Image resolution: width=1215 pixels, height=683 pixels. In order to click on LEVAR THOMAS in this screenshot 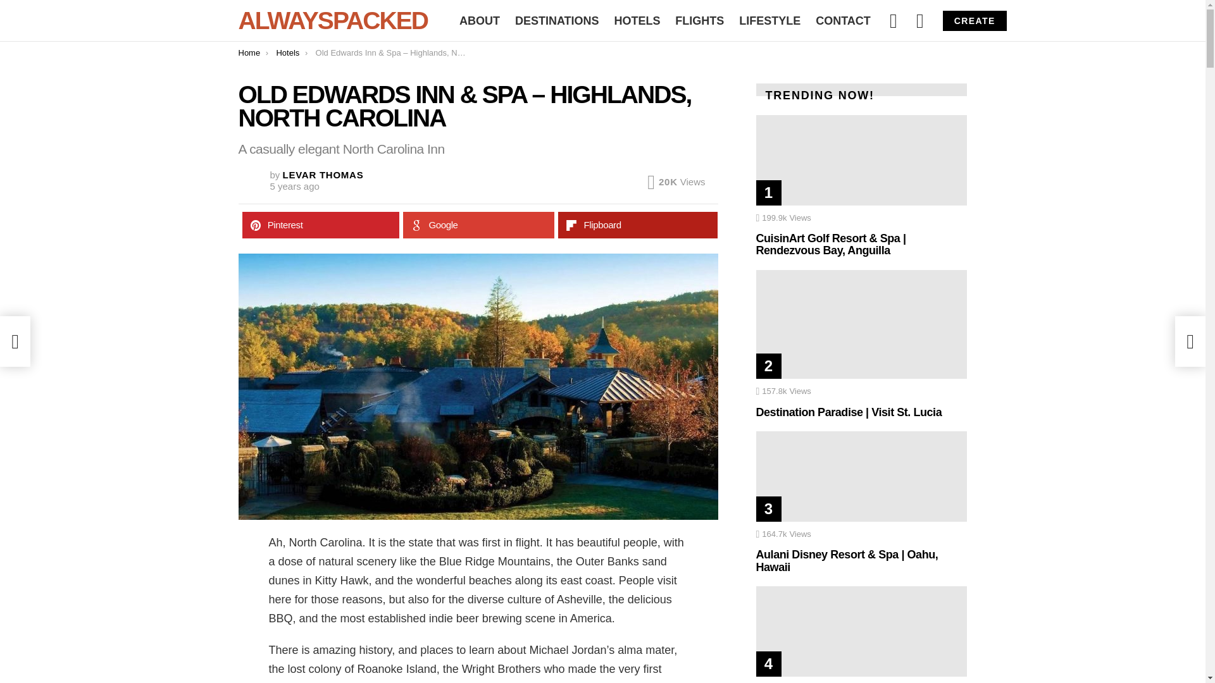, I will do `click(323, 175)`.